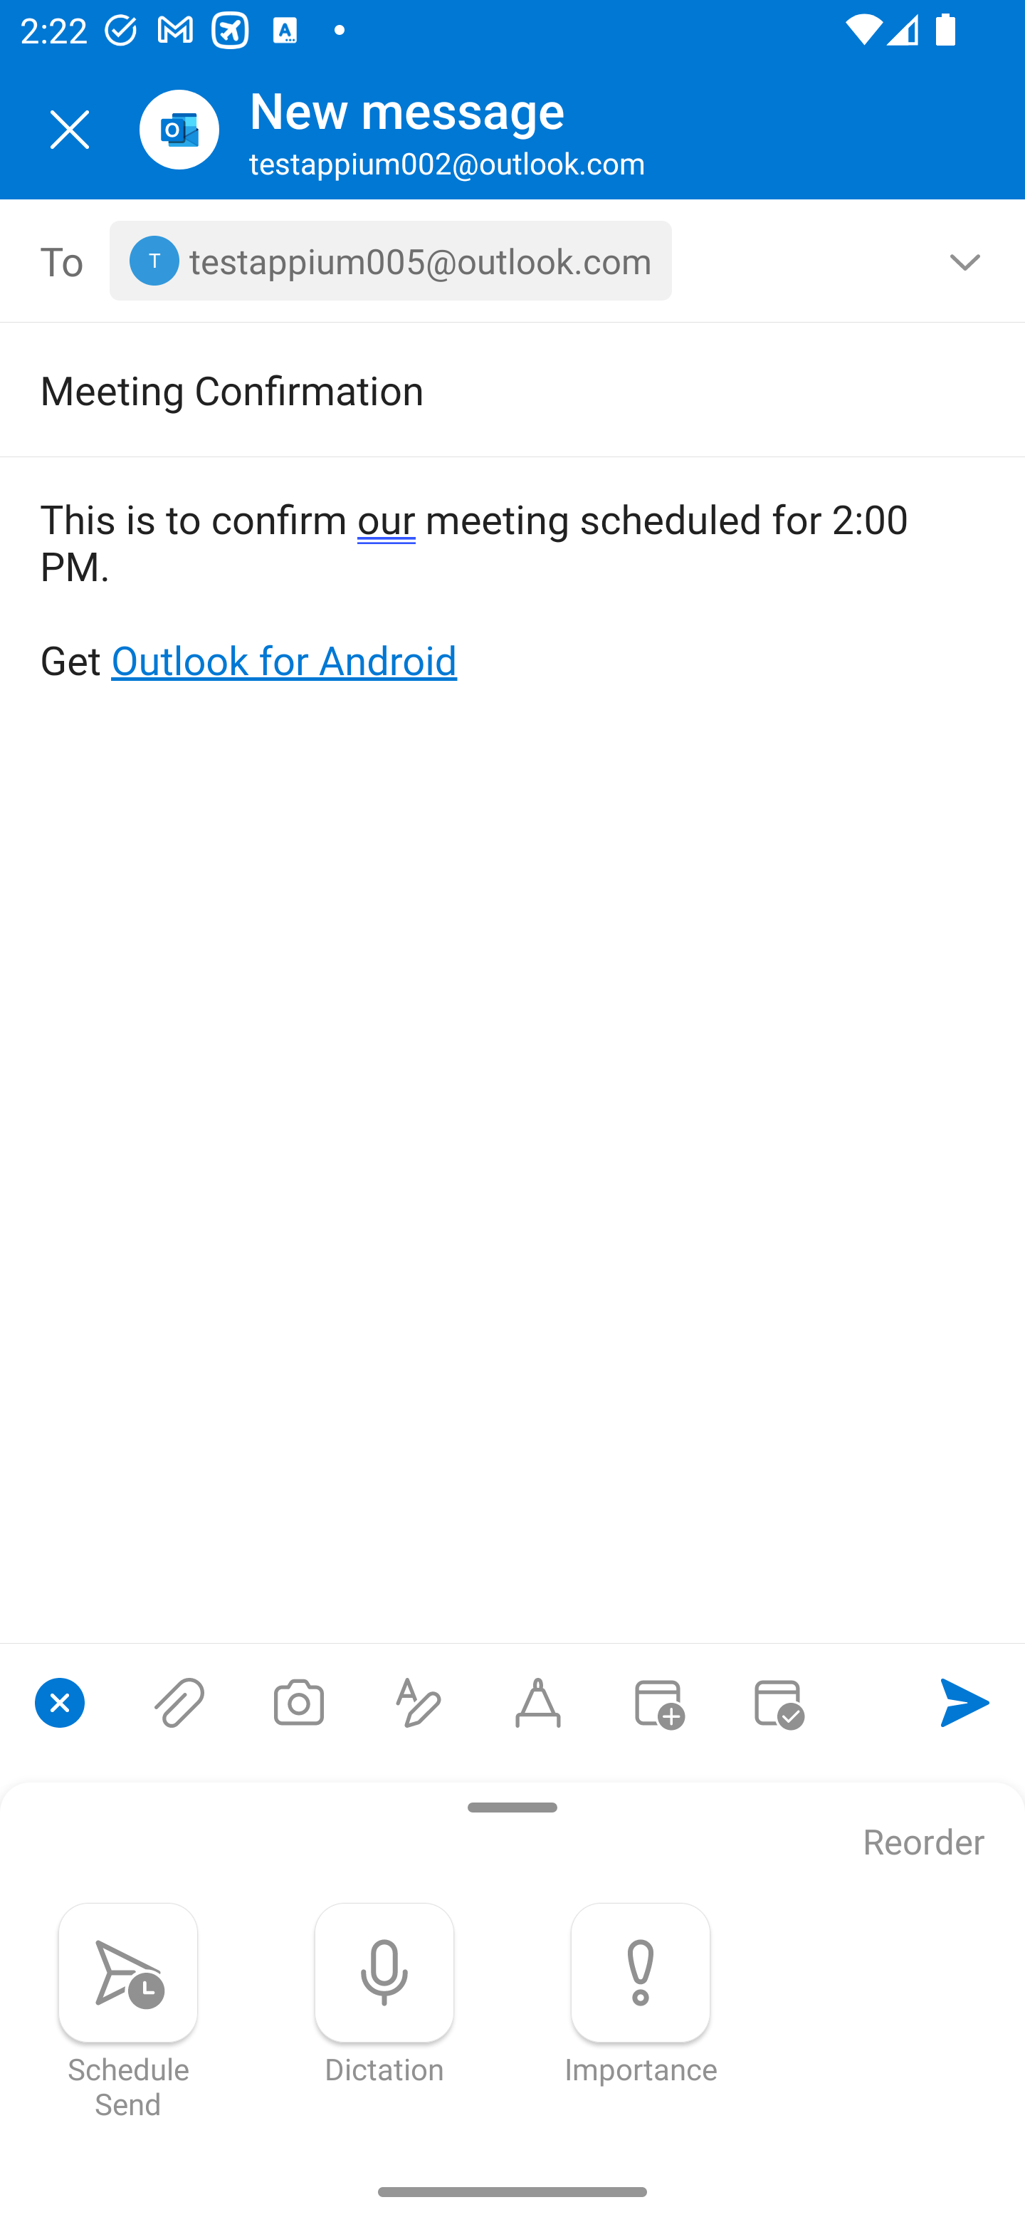 This screenshot has height=2222, width=1025. Describe the element at coordinates (384, 1994) in the screenshot. I see `Dictation` at that location.